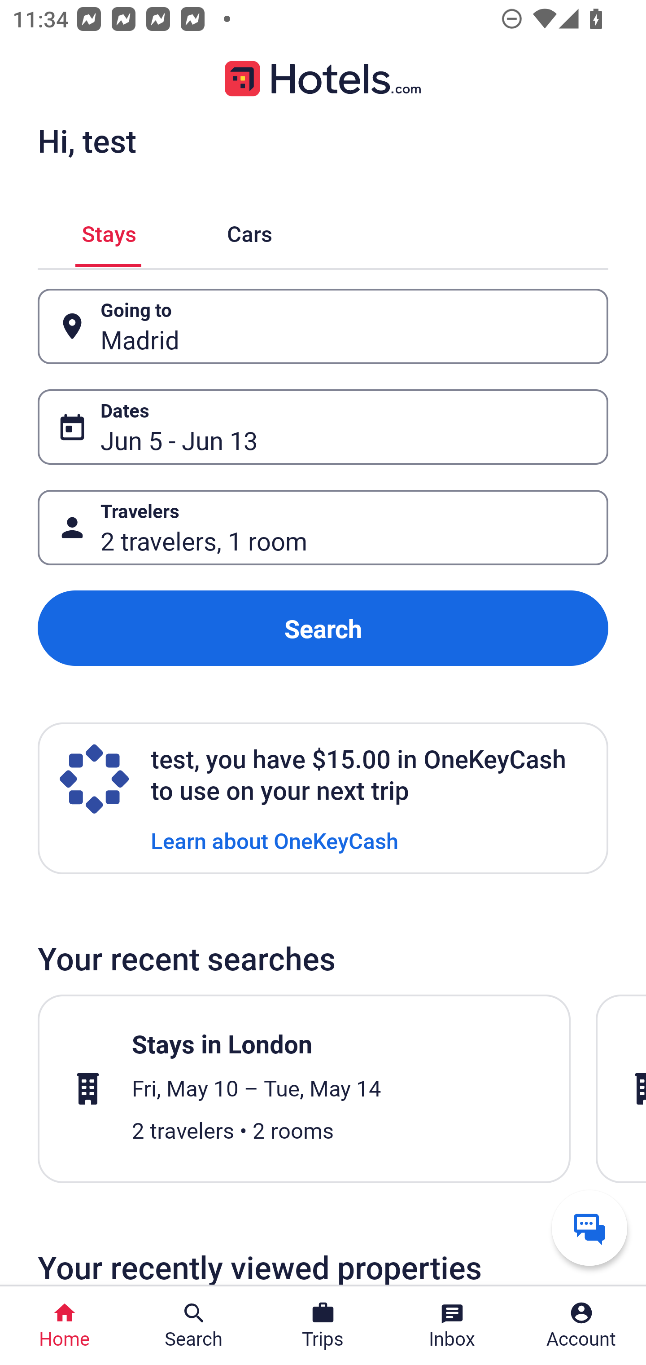 This screenshot has width=646, height=1365. Describe the element at coordinates (87, 141) in the screenshot. I see `Hi, test` at that location.